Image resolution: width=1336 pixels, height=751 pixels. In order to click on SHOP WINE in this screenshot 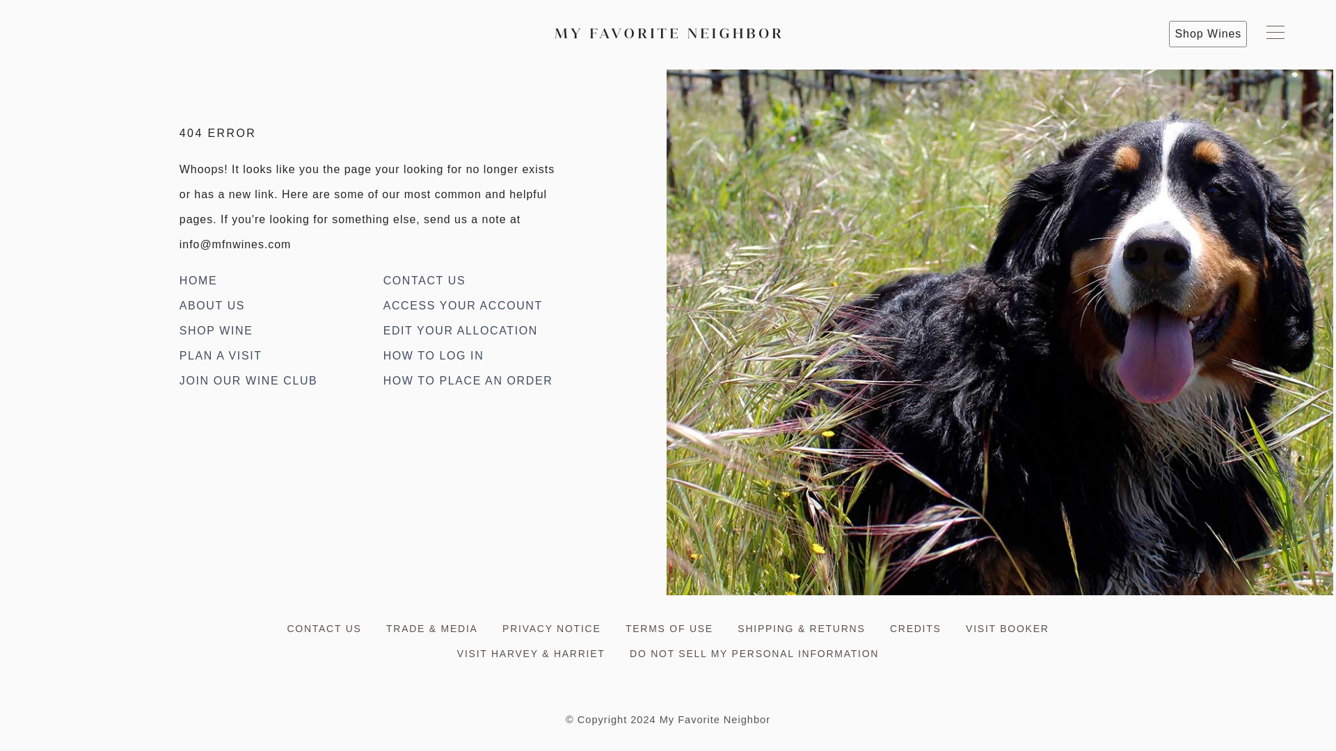, I will do `click(216, 330)`.